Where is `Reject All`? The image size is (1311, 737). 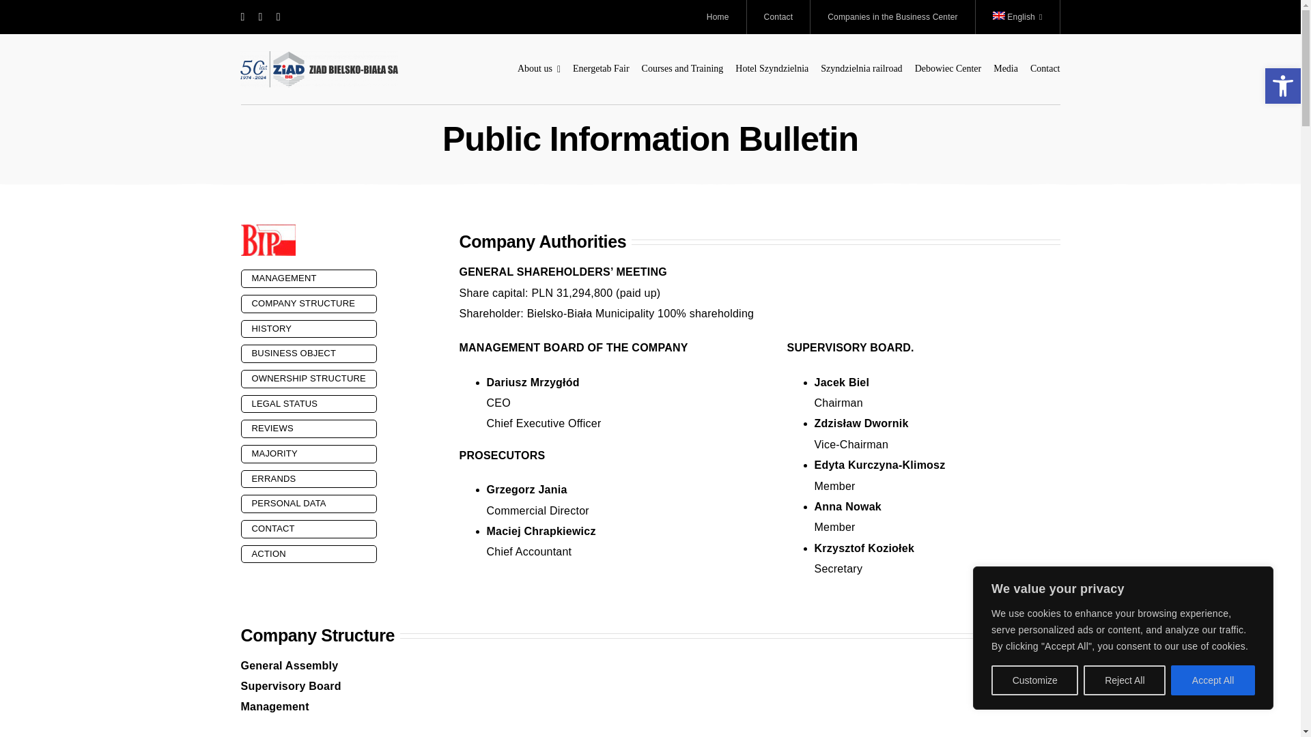 Reject All is located at coordinates (1124, 680).